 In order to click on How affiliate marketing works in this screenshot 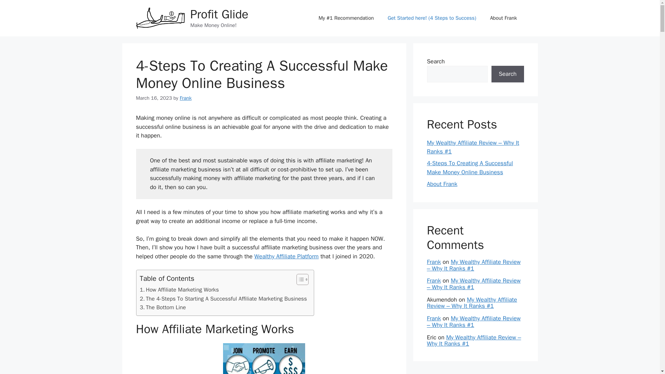, I will do `click(264, 359)`.